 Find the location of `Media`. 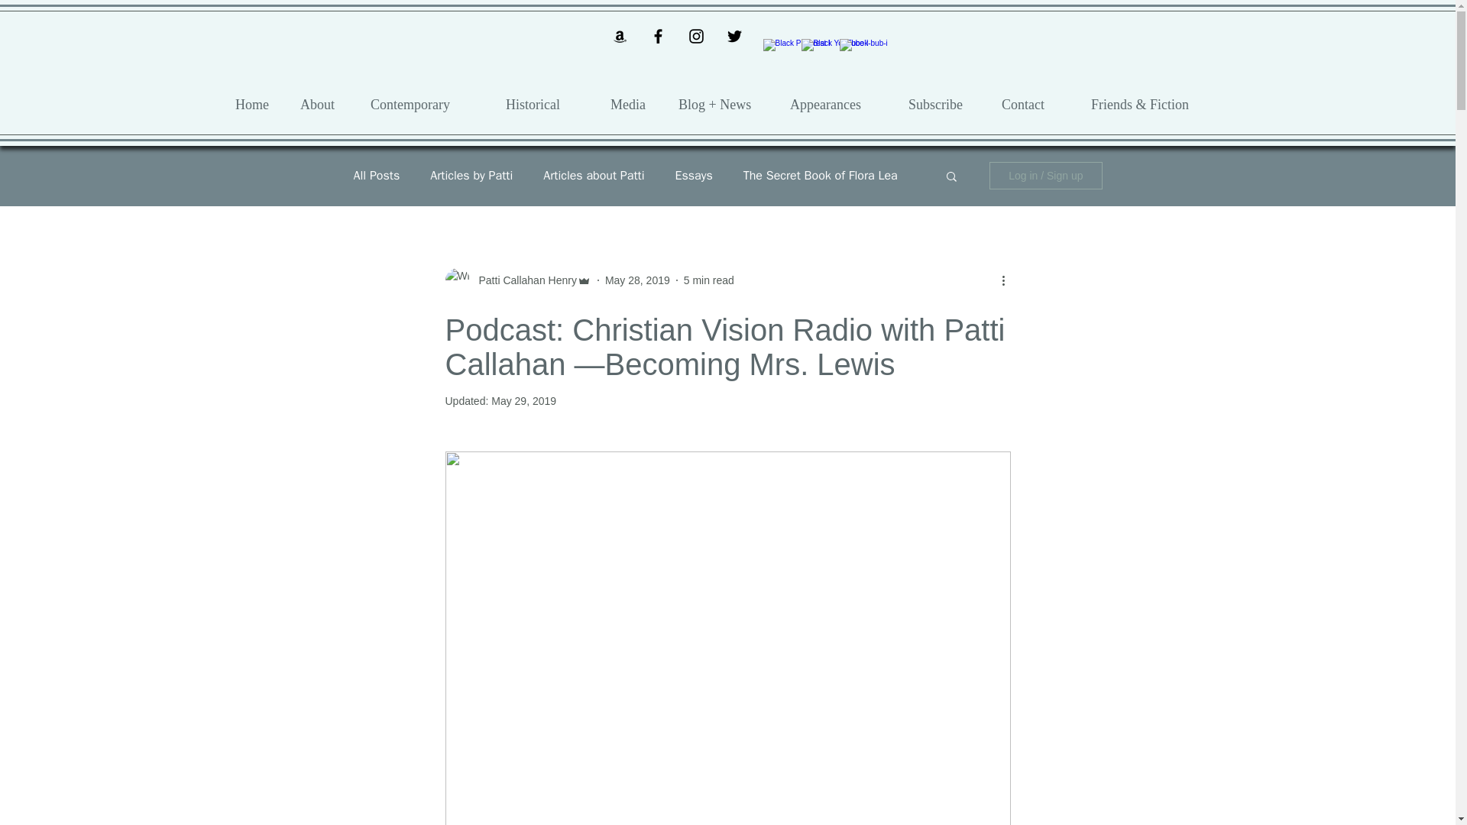

Media is located at coordinates (633, 104).